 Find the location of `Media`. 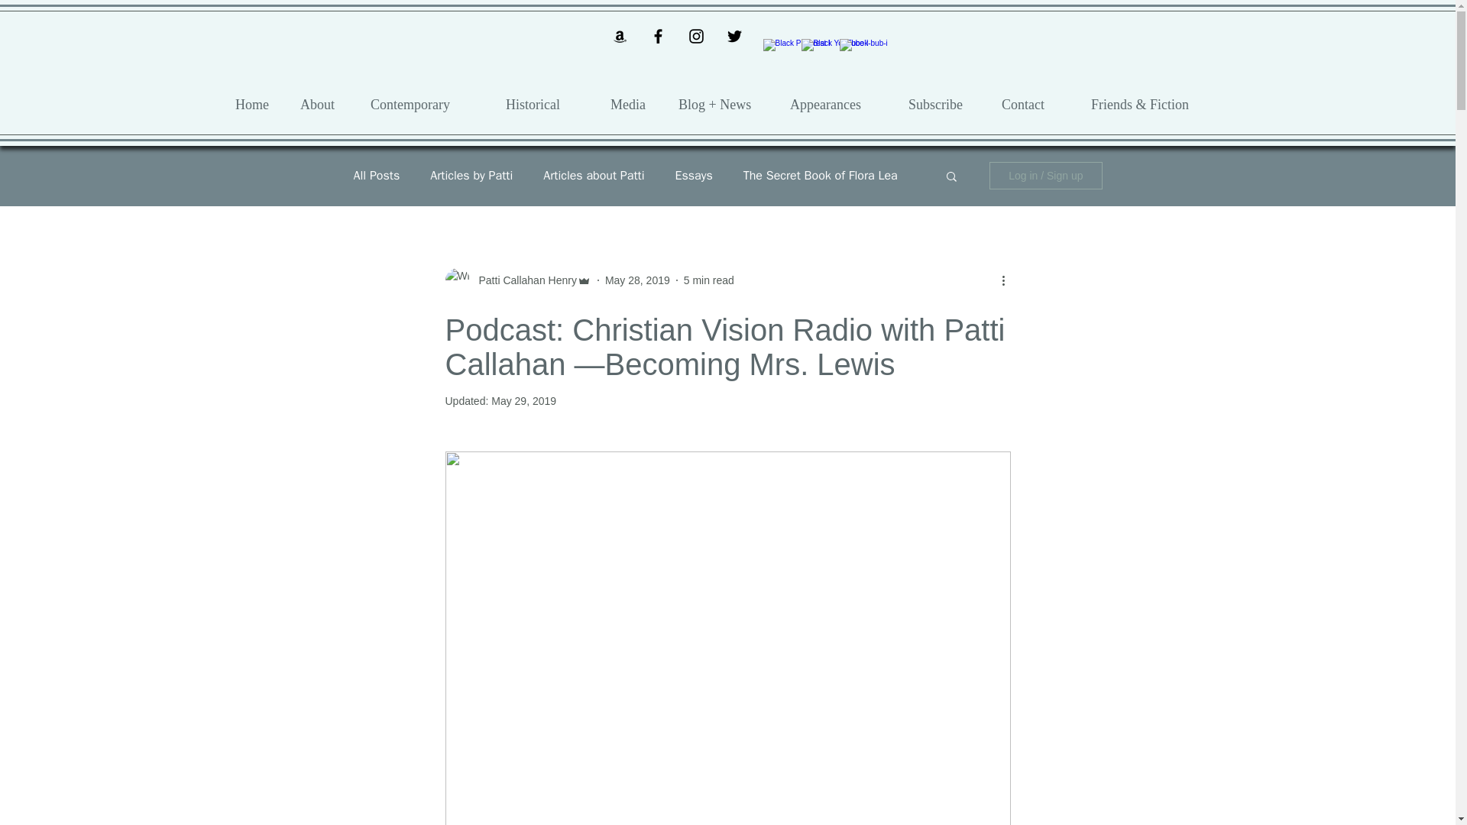

Media is located at coordinates (633, 104).